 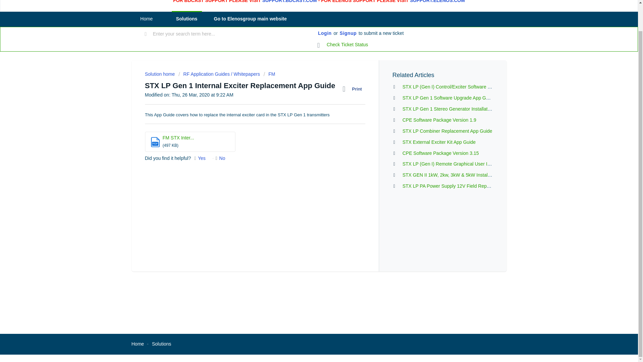 What do you see at coordinates (459, 109) in the screenshot?
I see `STX LP Gen 1 Stereo Generator Installation App Guide` at bounding box center [459, 109].